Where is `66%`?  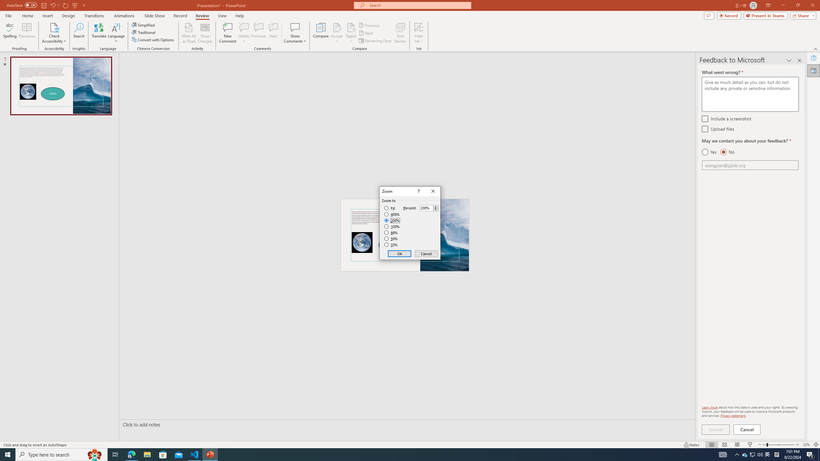 66% is located at coordinates (391, 232).